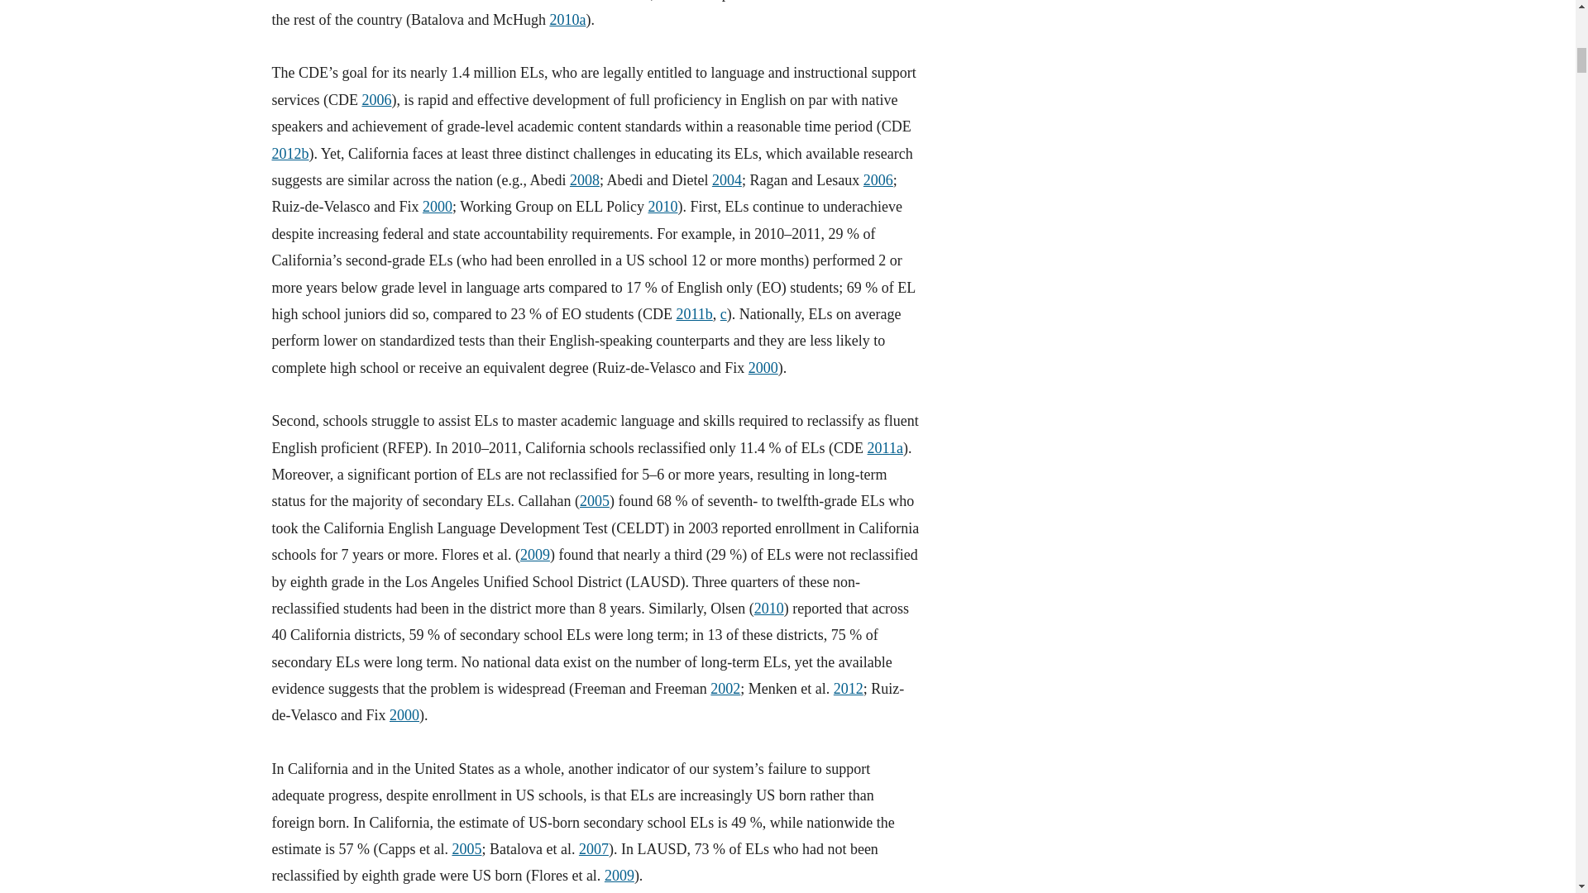 The image size is (1588, 893). I want to click on 2006, so click(878, 180).